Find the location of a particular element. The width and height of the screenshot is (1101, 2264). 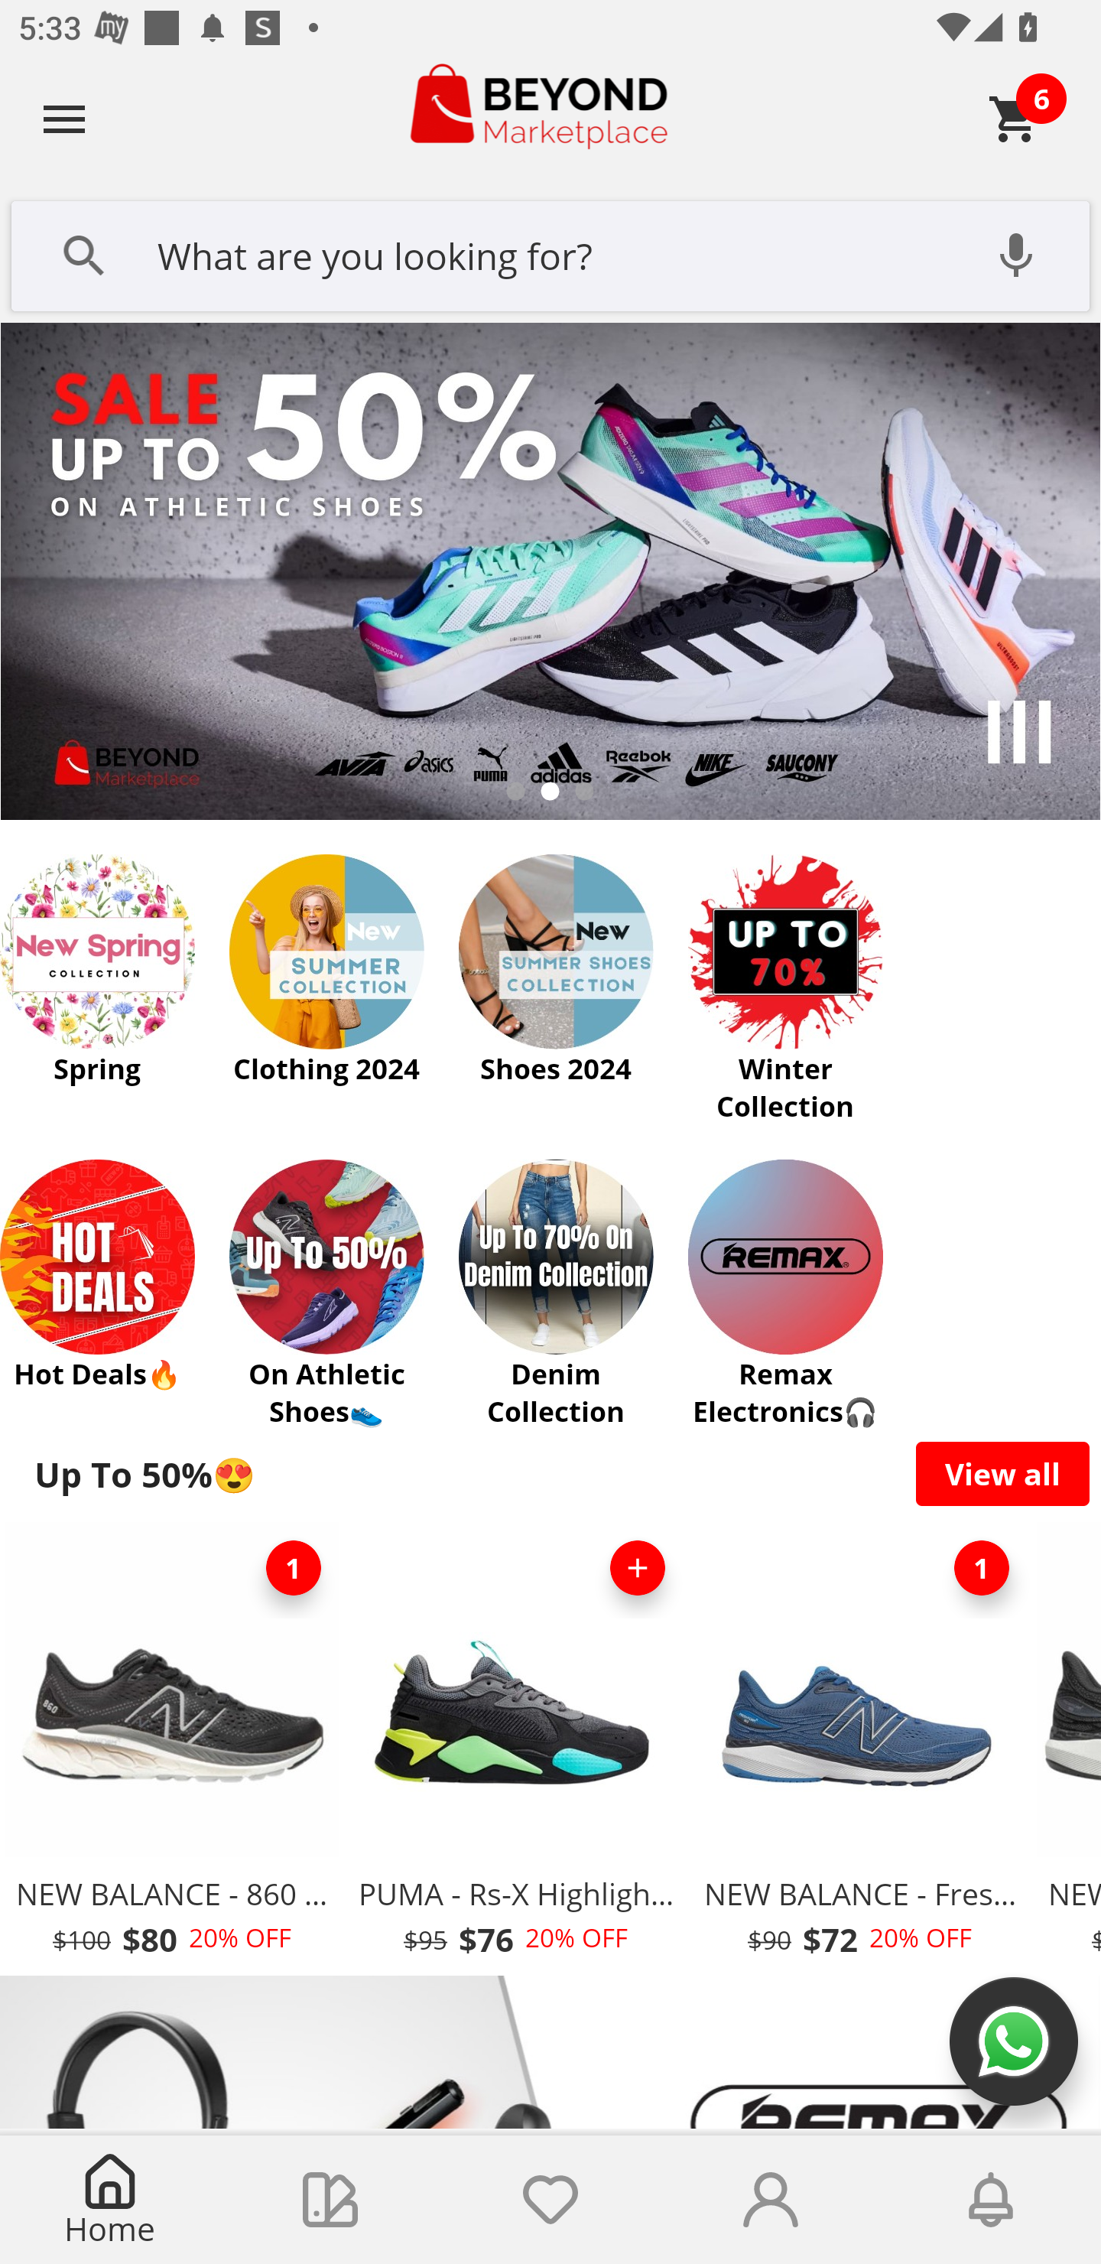

Account is located at coordinates (771, 2200).